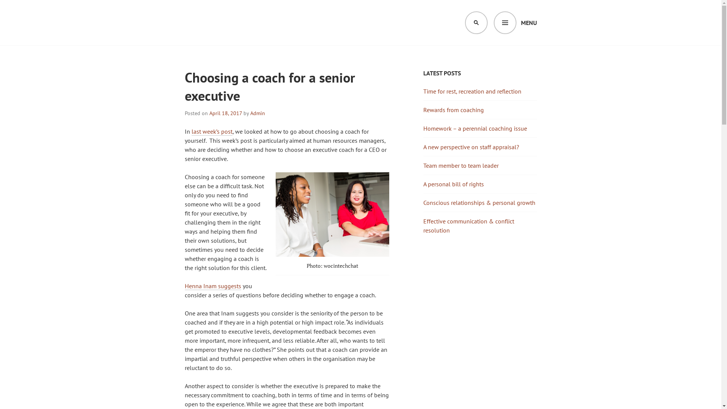  What do you see at coordinates (454, 110) in the screenshot?
I see `Rewards from coaching` at bounding box center [454, 110].